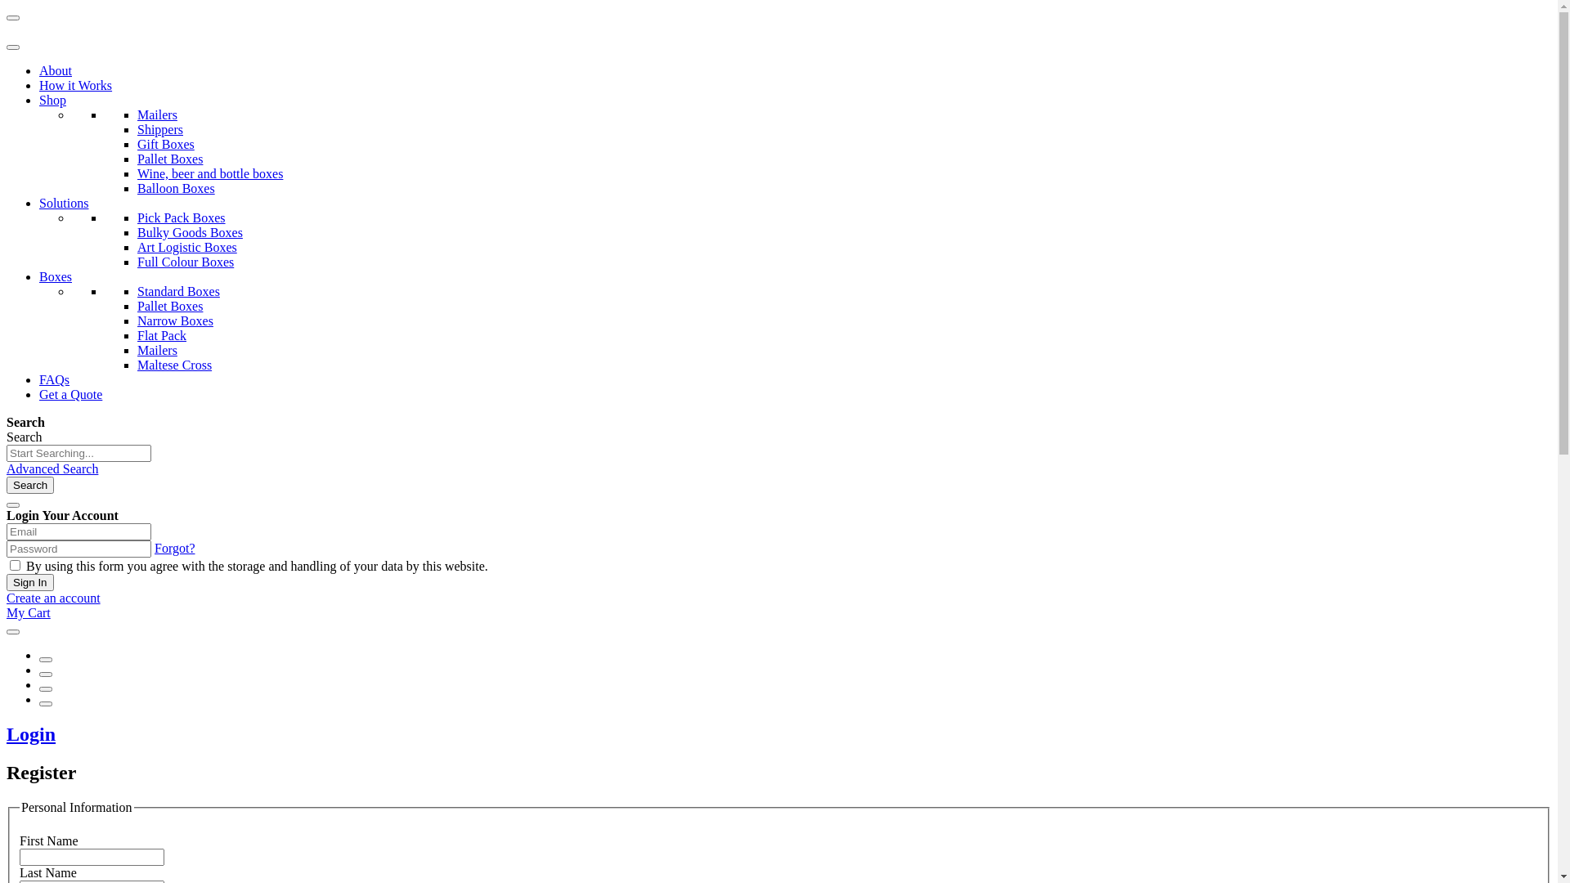  Describe the element at coordinates (187, 247) in the screenshot. I see `Art Logistic Boxes` at that location.